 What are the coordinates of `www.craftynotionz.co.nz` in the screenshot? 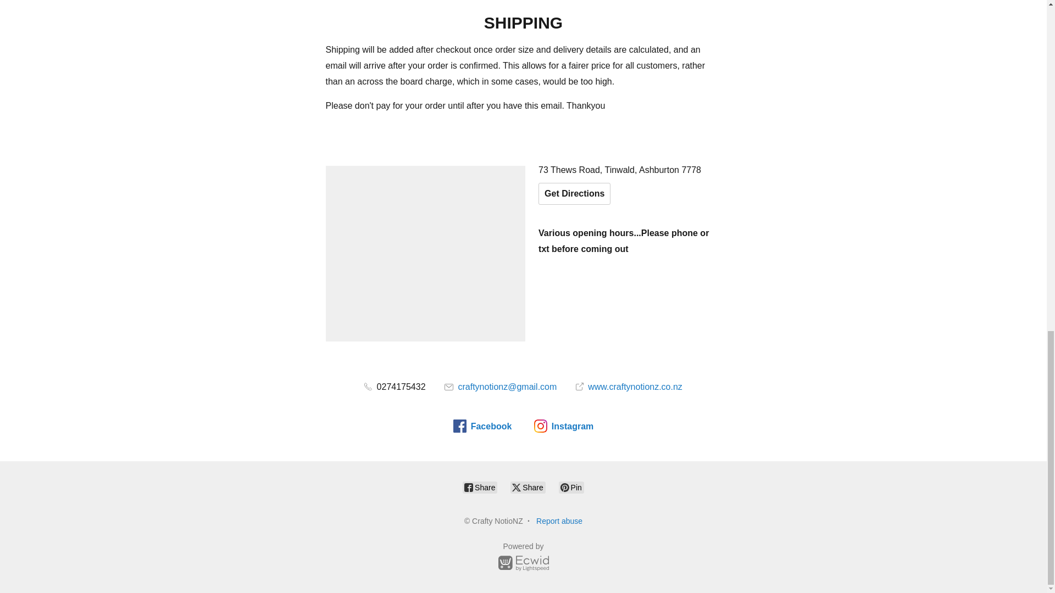 It's located at (629, 387).